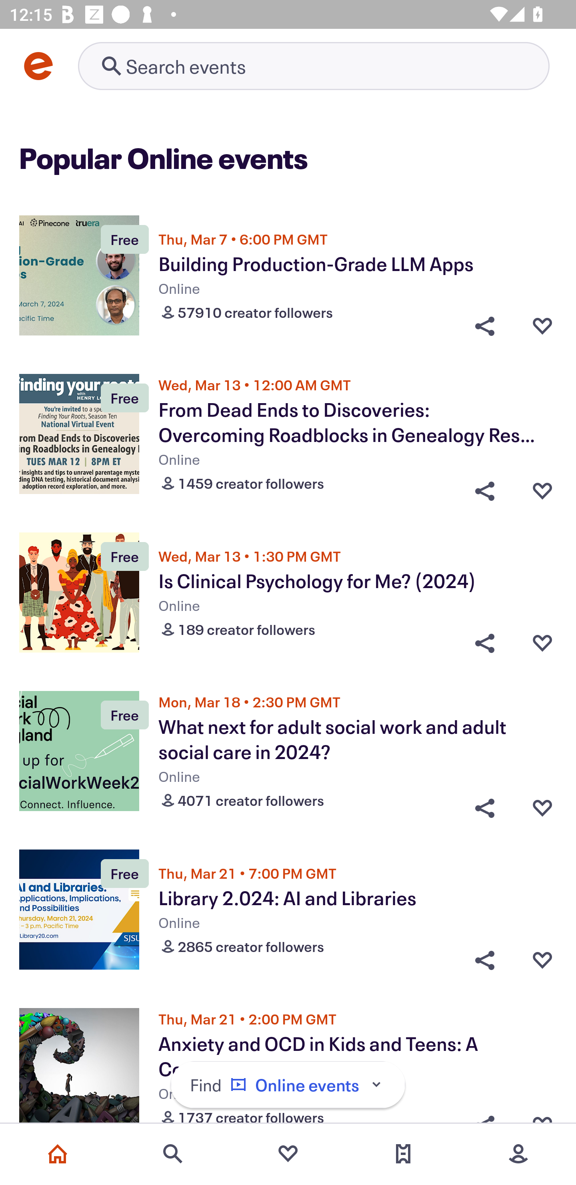 The image size is (576, 1185). Describe the element at coordinates (403, 1154) in the screenshot. I see `Tickets` at that location.